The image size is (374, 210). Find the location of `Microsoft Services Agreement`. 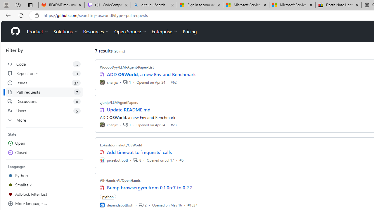

Microsoft Services Agreement is located at coordinates (292, 5).